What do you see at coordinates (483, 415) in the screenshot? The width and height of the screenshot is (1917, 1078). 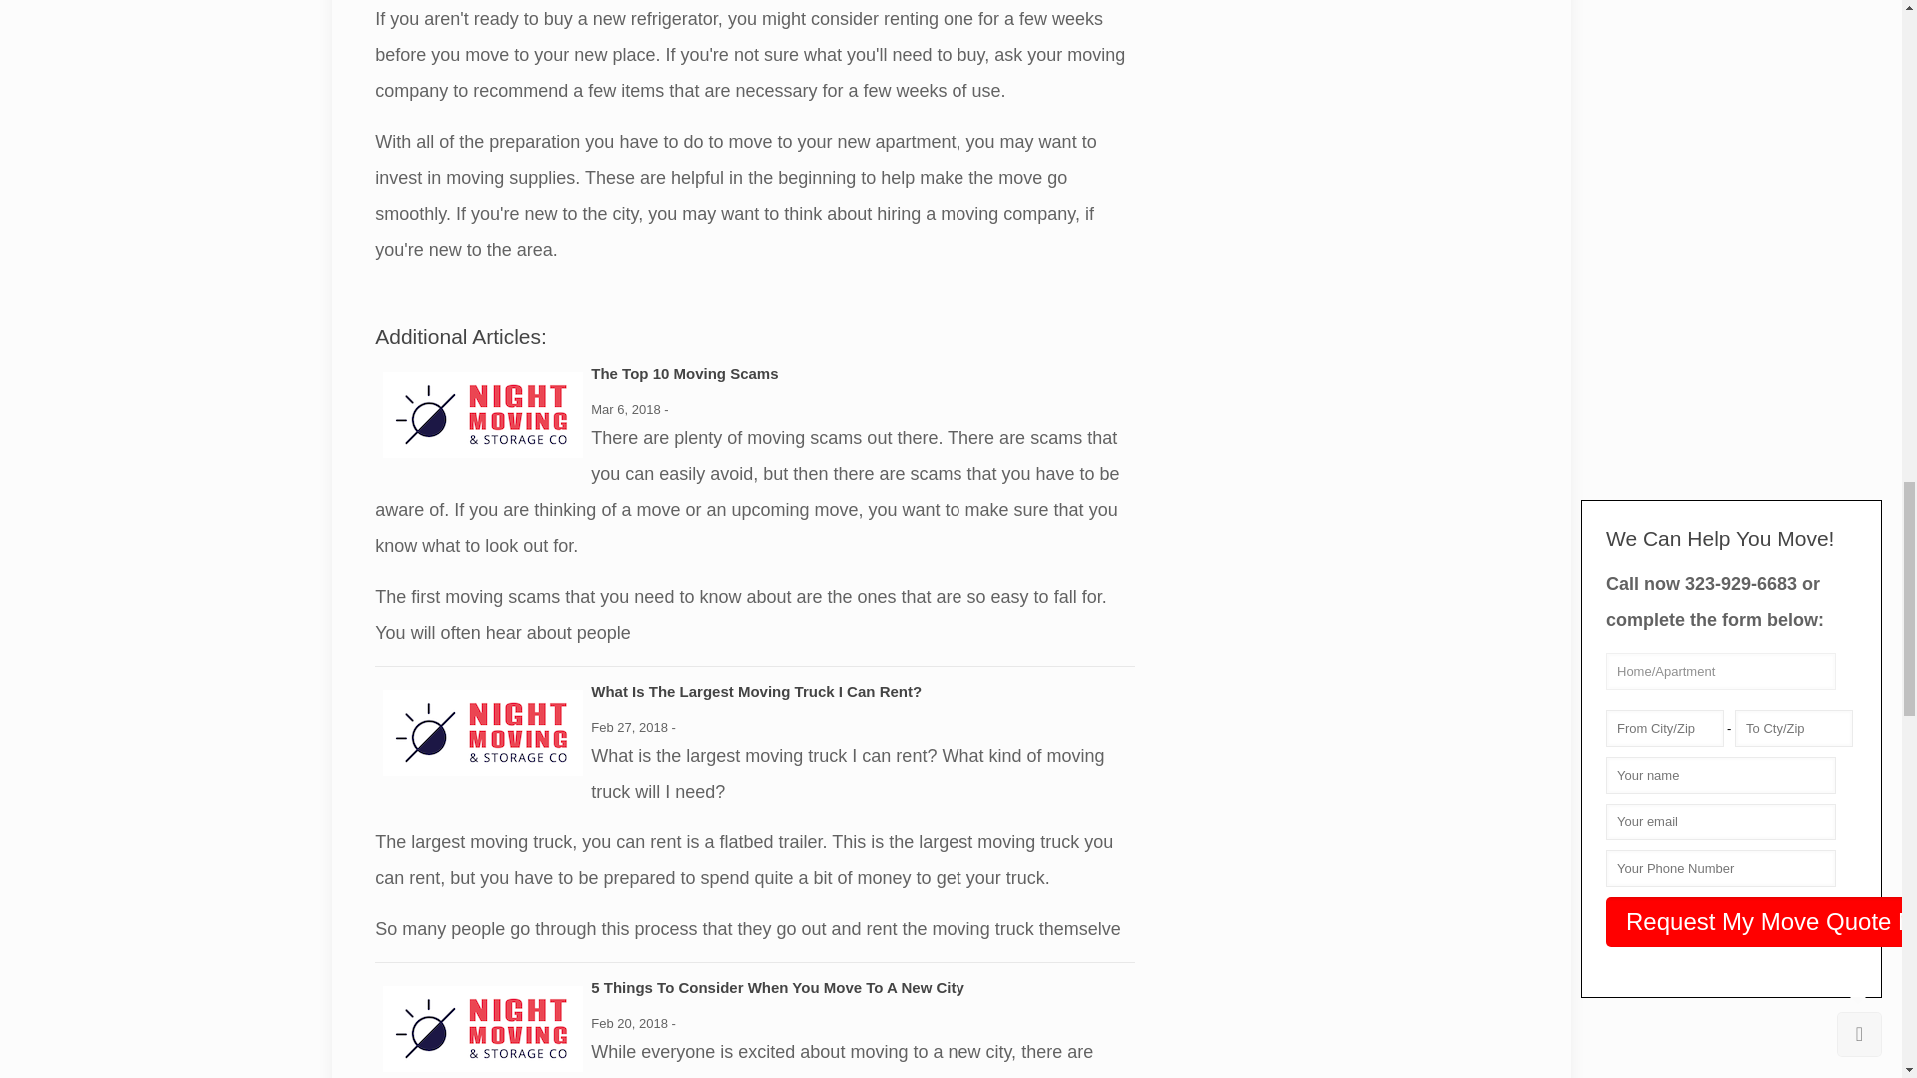 I see `TheTop10MovingScams Night Movers` at bounding box center [483, 415].